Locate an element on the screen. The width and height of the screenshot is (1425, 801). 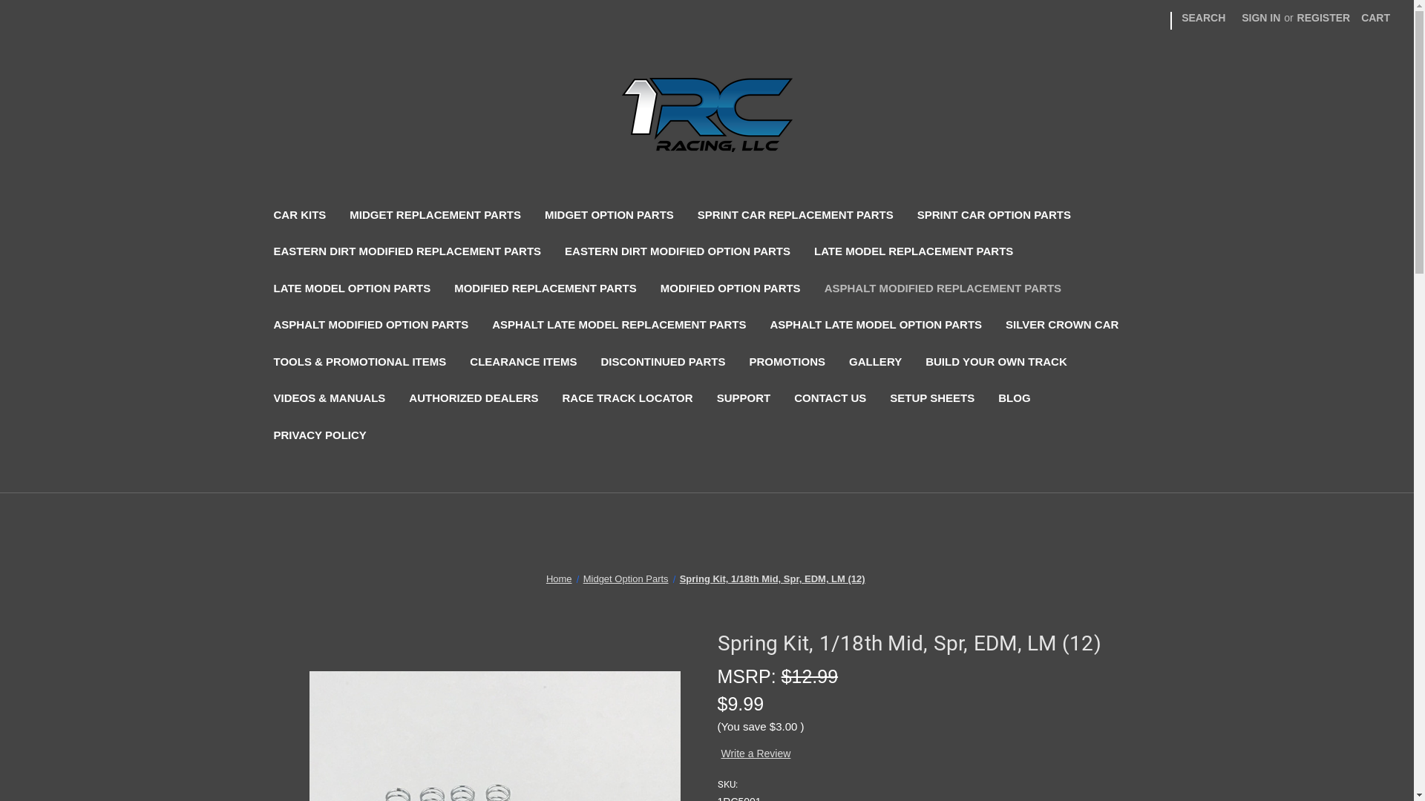
SPRINT CAR OPTION PARTS is located at coordinates (995, 217).